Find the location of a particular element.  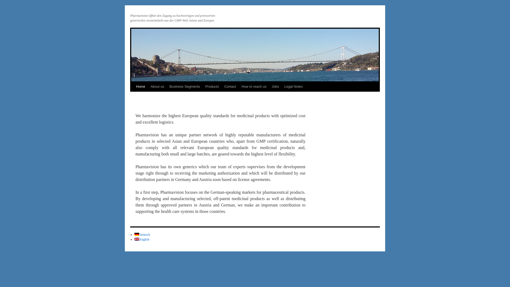

About us is located at coordinates (157, 86).